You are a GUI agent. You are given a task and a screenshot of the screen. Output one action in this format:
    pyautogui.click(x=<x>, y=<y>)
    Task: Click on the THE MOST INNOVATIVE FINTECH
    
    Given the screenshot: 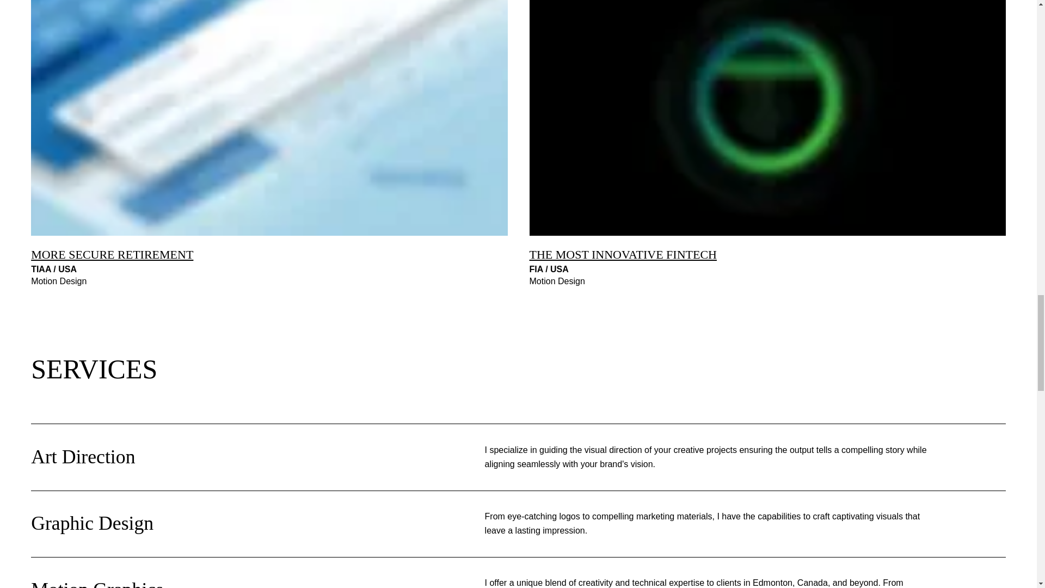 What is the action you would take?
    pyautogui.click(x=622, y=254)
    